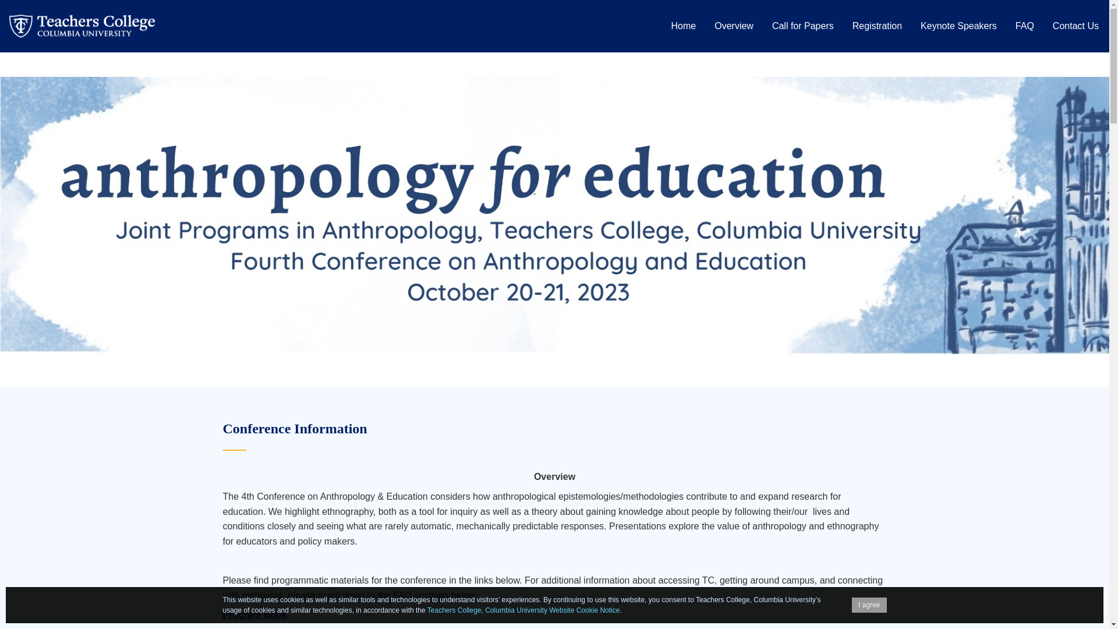 The width and height of the screenshot is (1118, 629). What do you see at coordinates (254, 614) in the screenshot?
I see `Program Book` at bounding box center [254, 614].